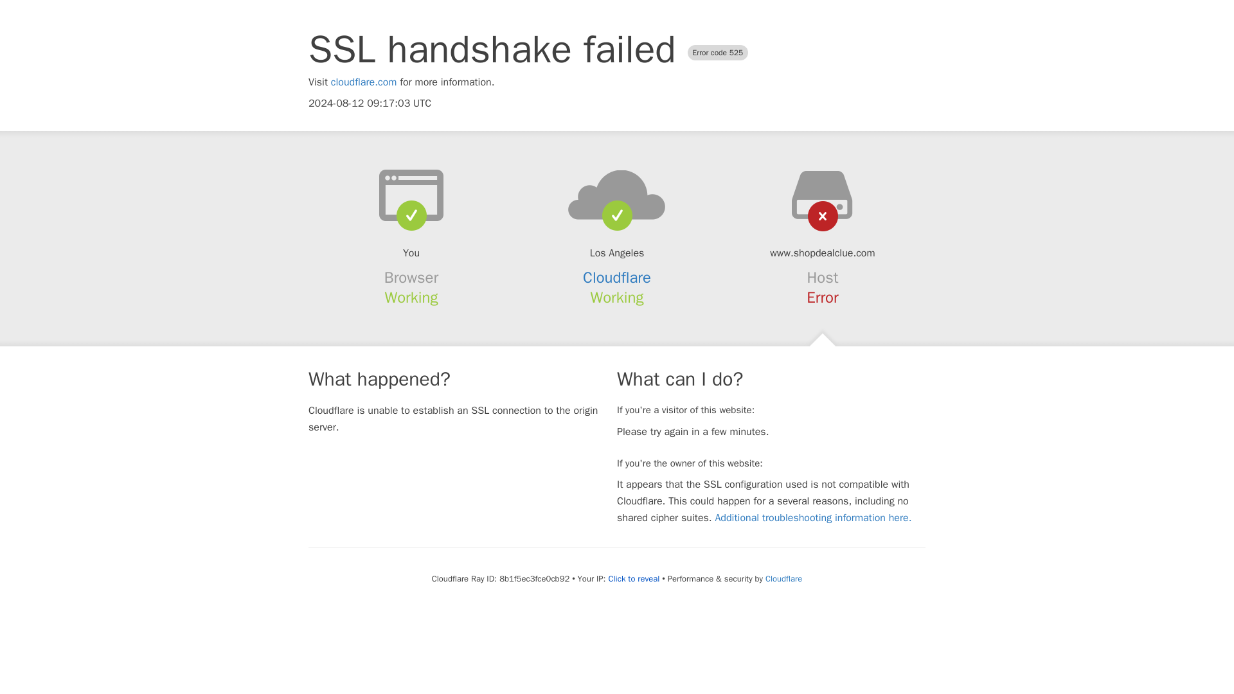 The image size is (1234, 694). Describe the element at coordinates (783, 578) in the screenshot. I see `Cloudflare` at that location.